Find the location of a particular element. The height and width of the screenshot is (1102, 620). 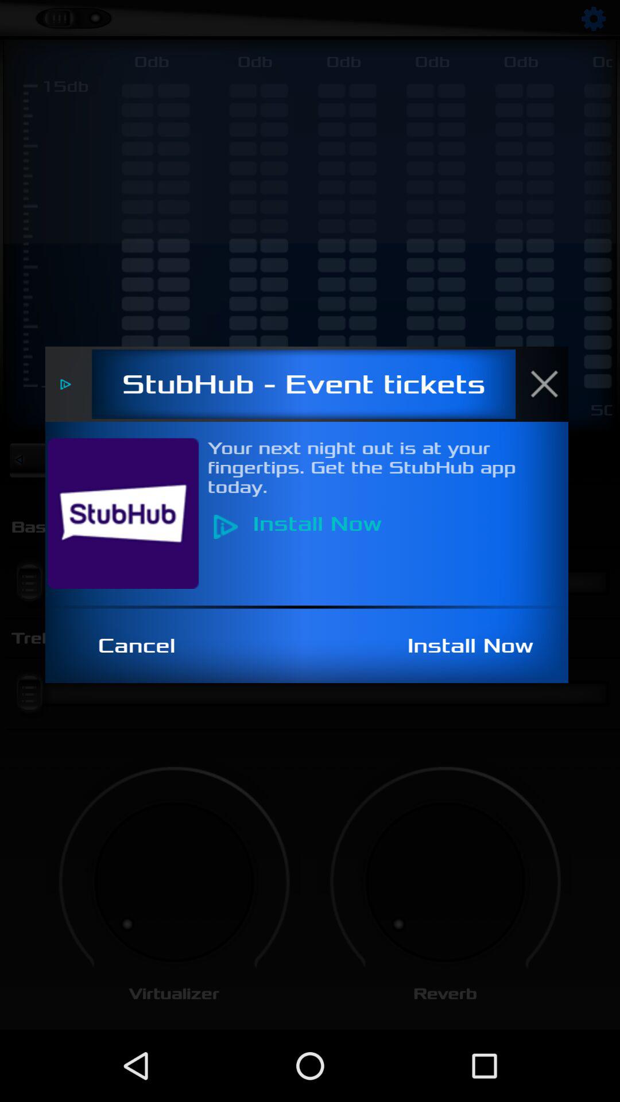

select the item next to the stubhub - event tickets is located at coordinates (551, 383).